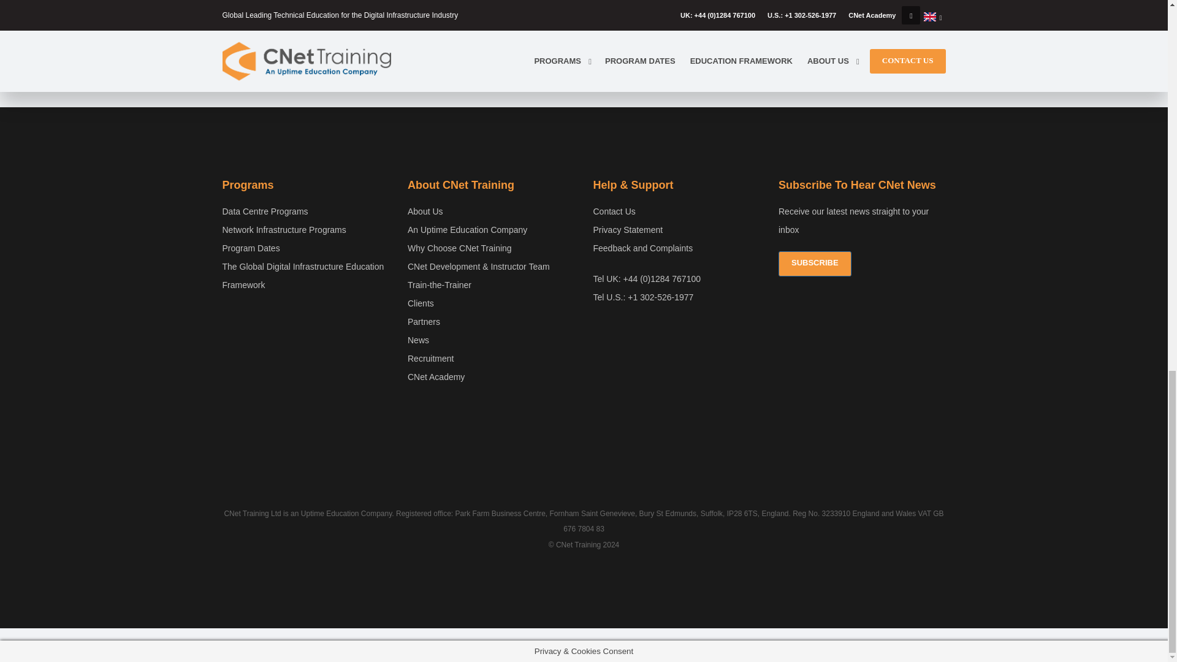 The width and height of the screenshot is (1177, 662). What do you see at coordinates (230, 45) in the screenshot?
I see `Sustainability` at bounding box center [230, 45].